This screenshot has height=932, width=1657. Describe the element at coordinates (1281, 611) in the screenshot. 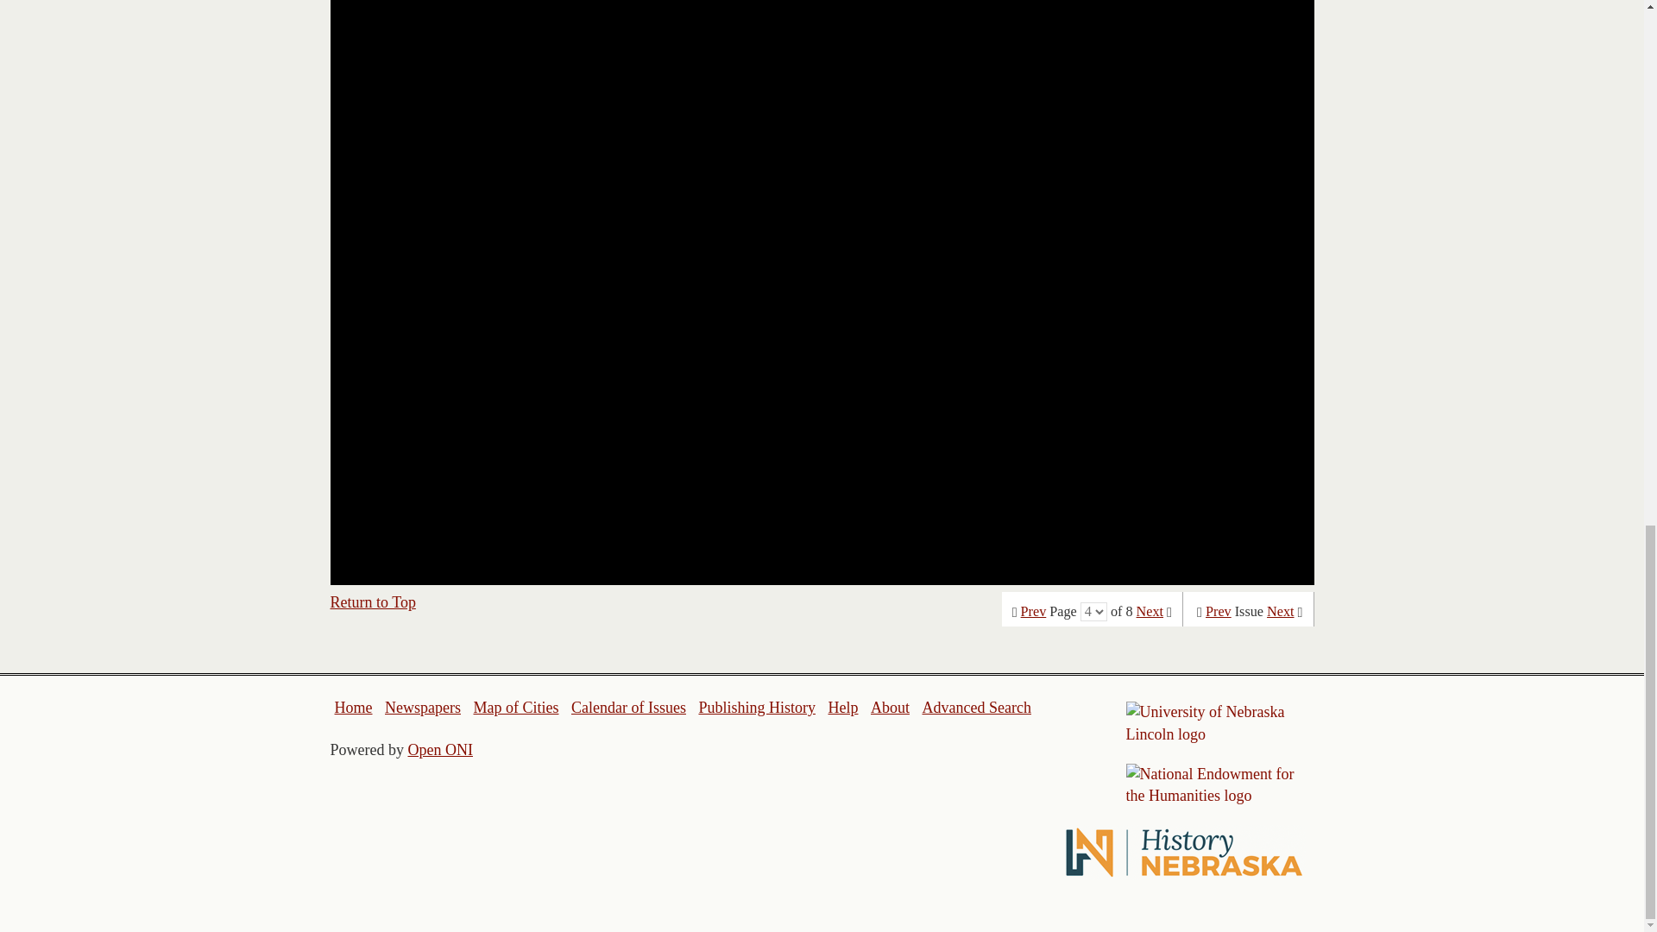

I see `Next` at that location.